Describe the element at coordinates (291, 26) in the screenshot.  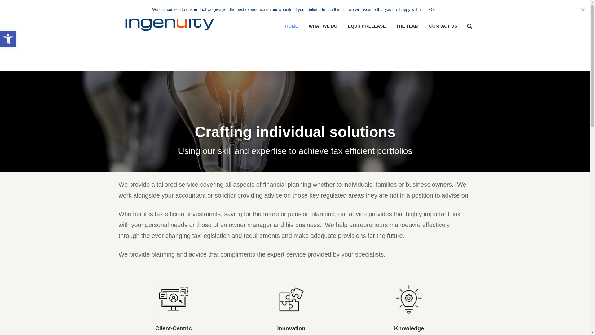
I see `EQUITY RELEASE` at that location.